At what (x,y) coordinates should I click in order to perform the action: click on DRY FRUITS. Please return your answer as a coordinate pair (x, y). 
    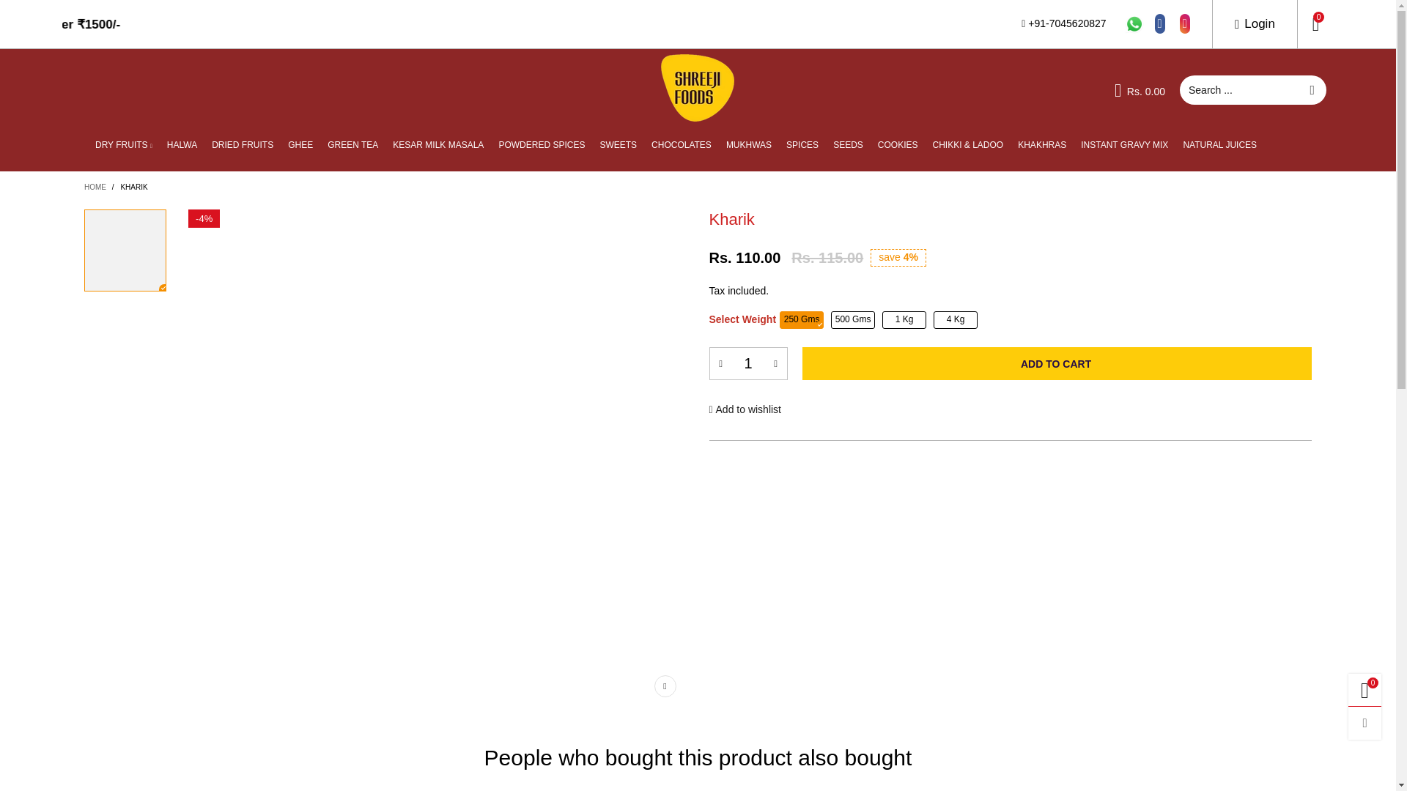
    Looking at the image, I should click on (123, 145).